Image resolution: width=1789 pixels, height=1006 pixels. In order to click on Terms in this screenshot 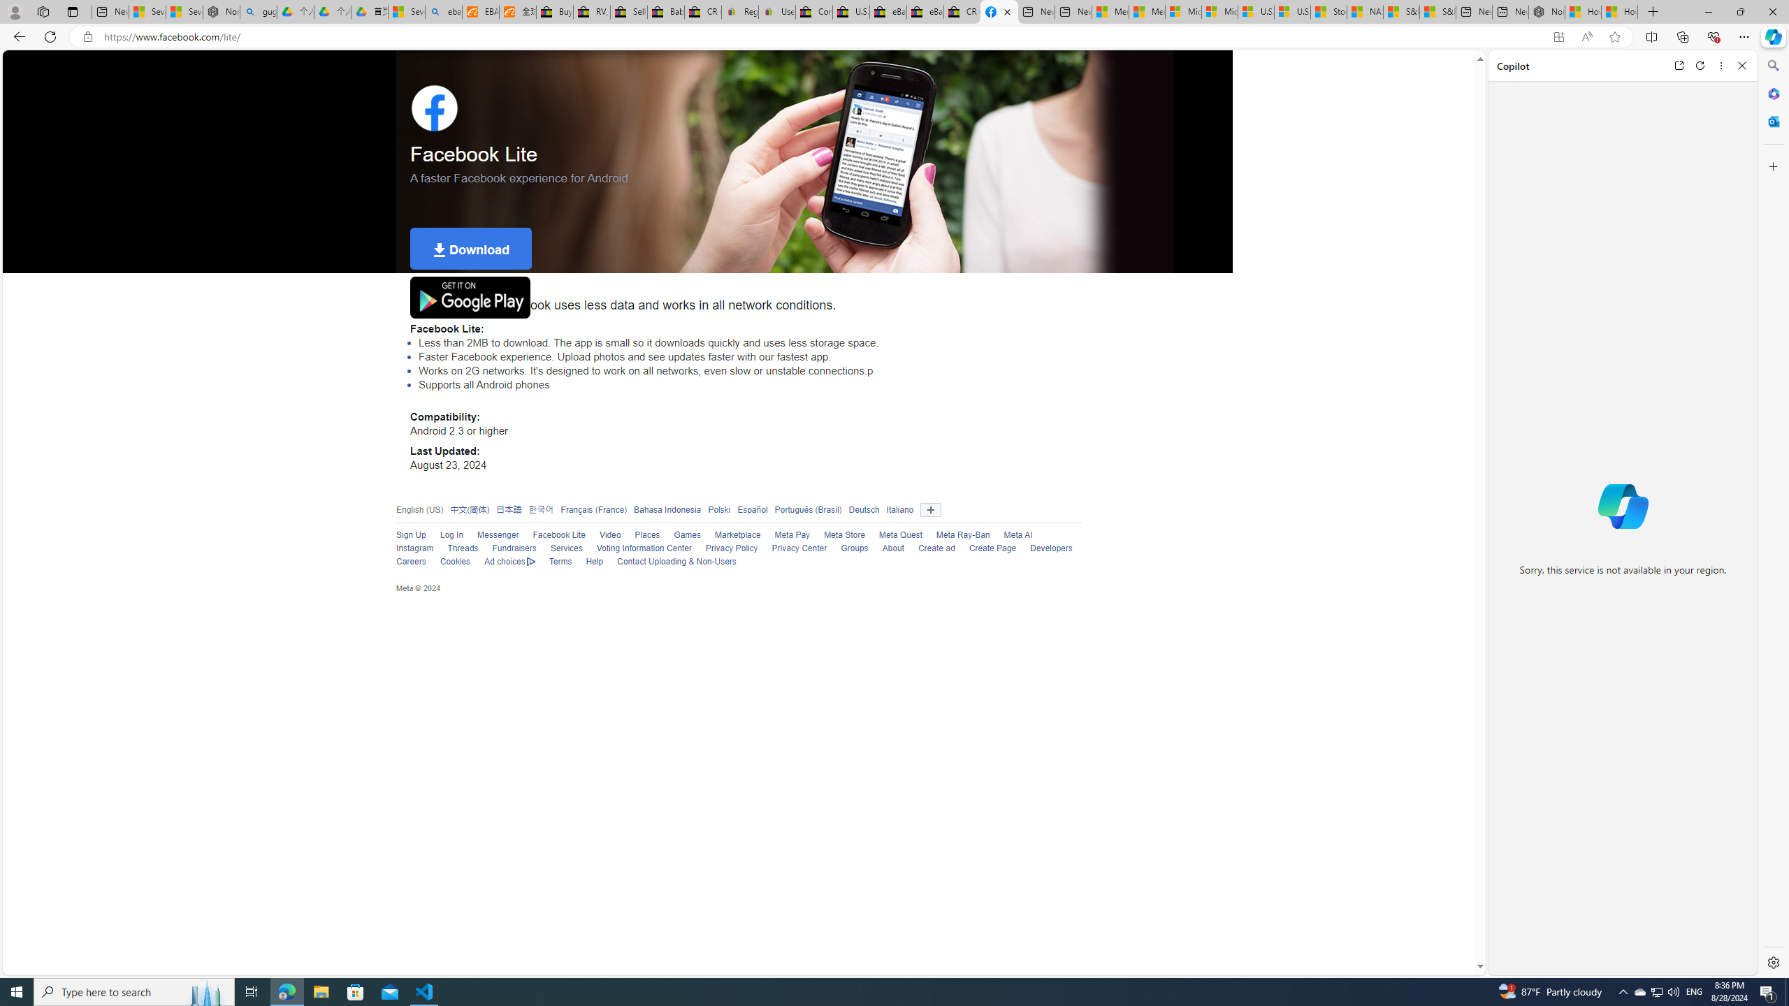, I will do `click(553, 562)`.